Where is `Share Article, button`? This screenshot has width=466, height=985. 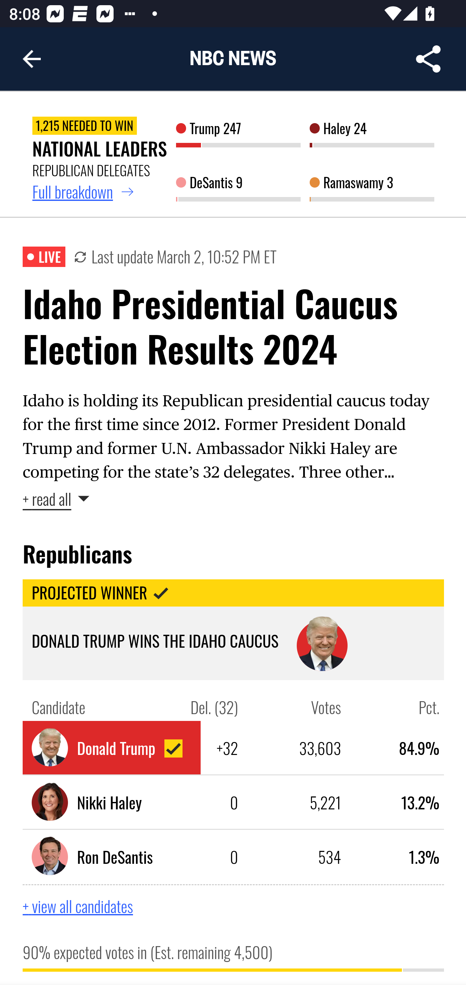 Share Article, button is located at coordinates (428, 59).